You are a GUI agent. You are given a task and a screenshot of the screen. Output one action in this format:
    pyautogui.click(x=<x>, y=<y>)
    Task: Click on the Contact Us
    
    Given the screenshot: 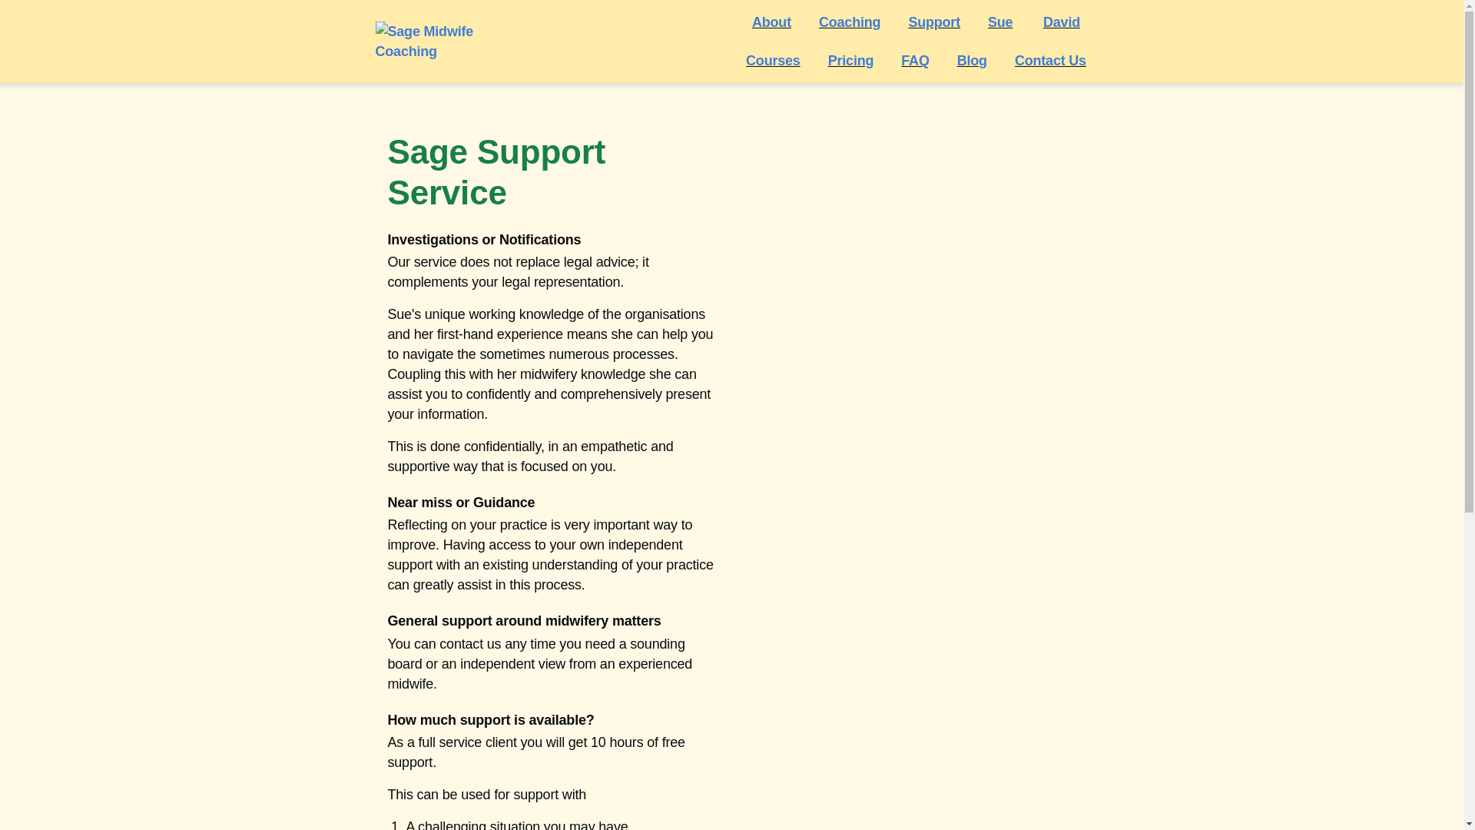 What is the action you would take?
    pyautogui.click(x=1051, y=60)
    